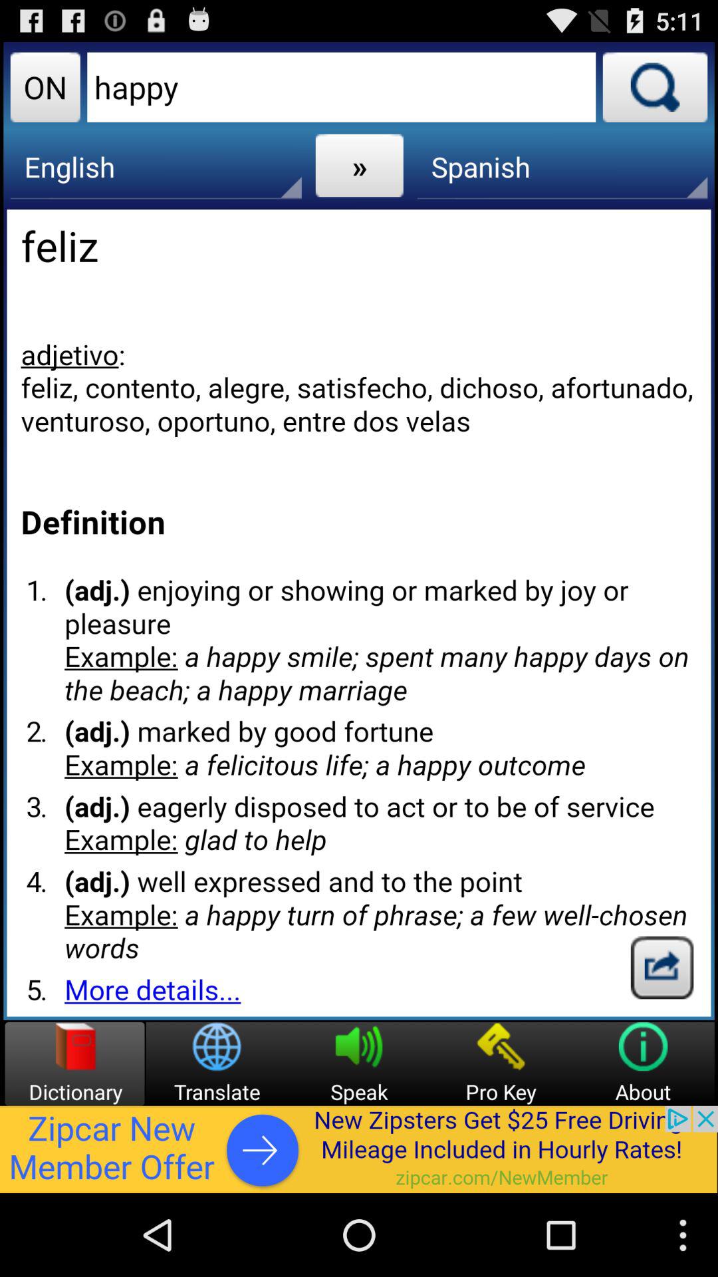  Describe the element at coordinates (359, 1149) in the screenshot. I see `view the adversitement` at that location.